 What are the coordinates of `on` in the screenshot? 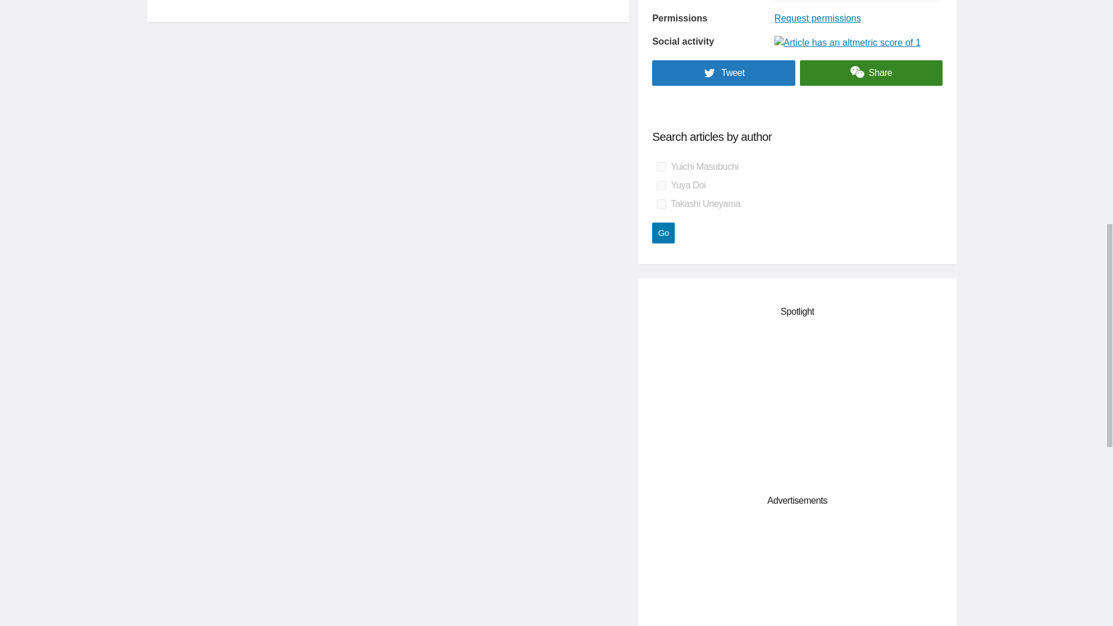 It's located at (661, 166).